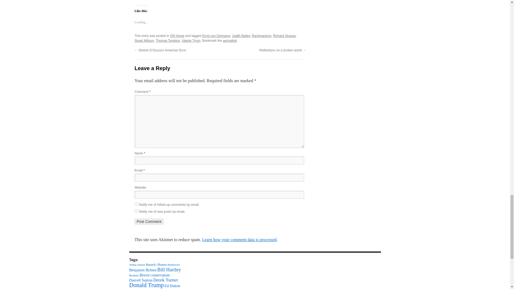  What do you see at coordinates (230, 40) in the screenshot?
I see `permalink` at bounding box center [230, 40].